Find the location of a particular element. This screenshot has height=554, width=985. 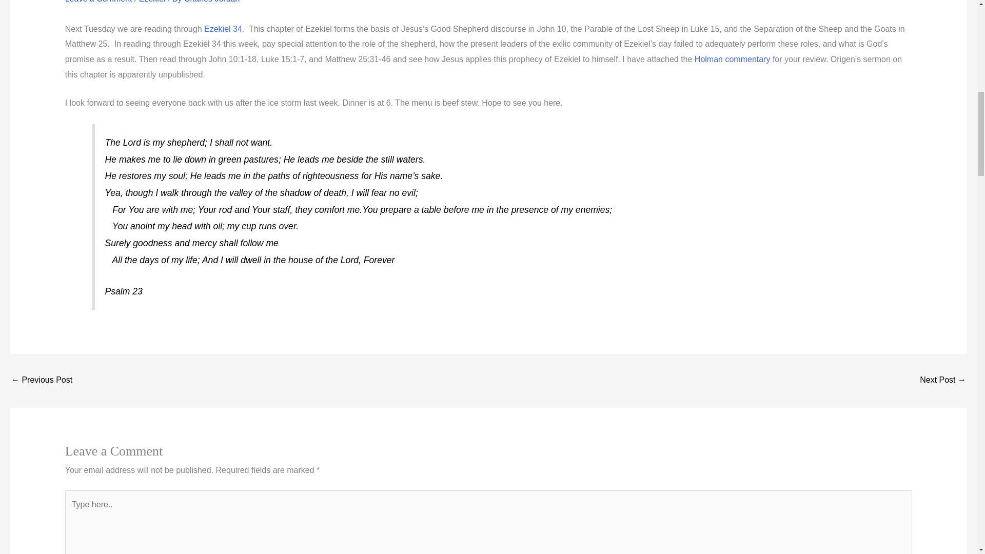

Ezekiel 5 - Ezek. 26-28 is located at coordinates (41, 381).